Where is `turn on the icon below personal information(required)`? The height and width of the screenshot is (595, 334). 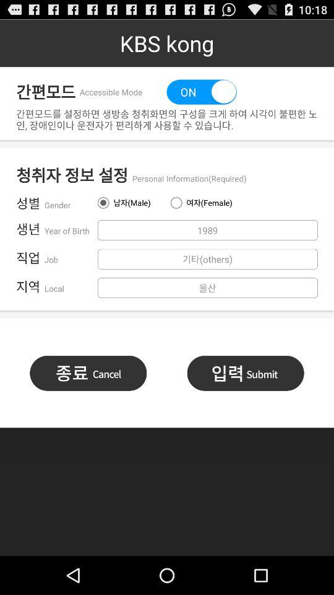
turn on the icon below personal information(required) is located at coordinates (203, 203).